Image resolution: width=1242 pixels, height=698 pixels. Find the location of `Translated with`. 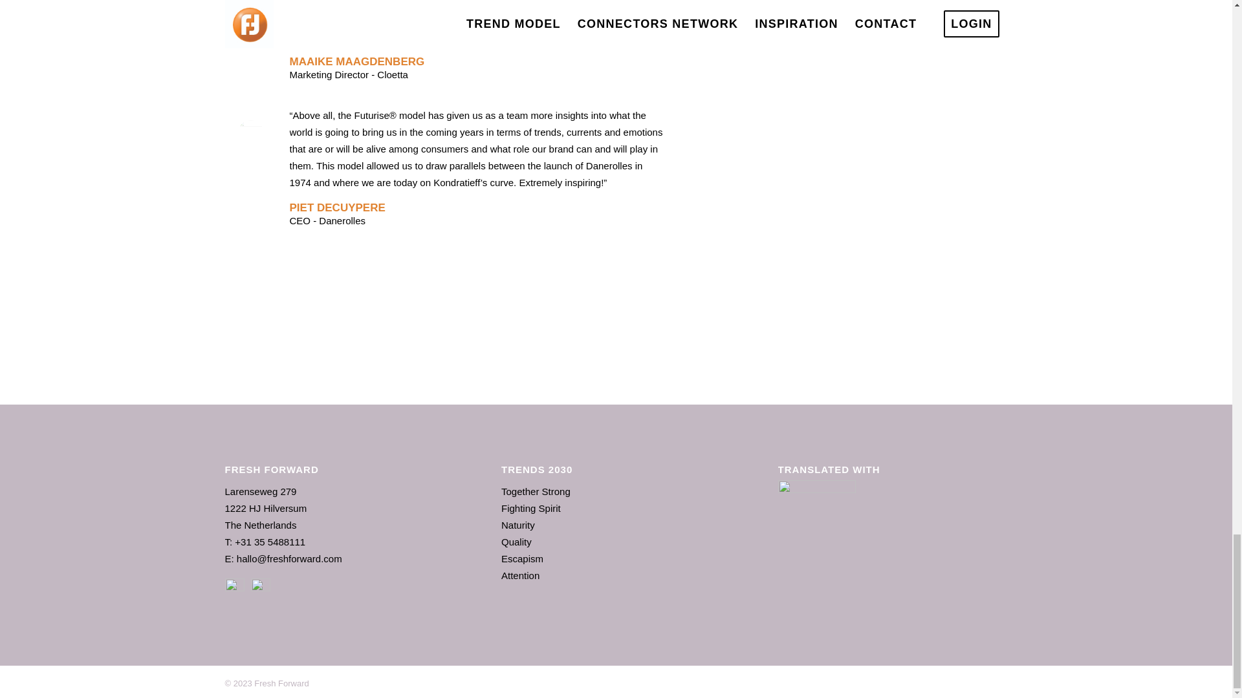

Translated with is located at coordinates (816, 494).